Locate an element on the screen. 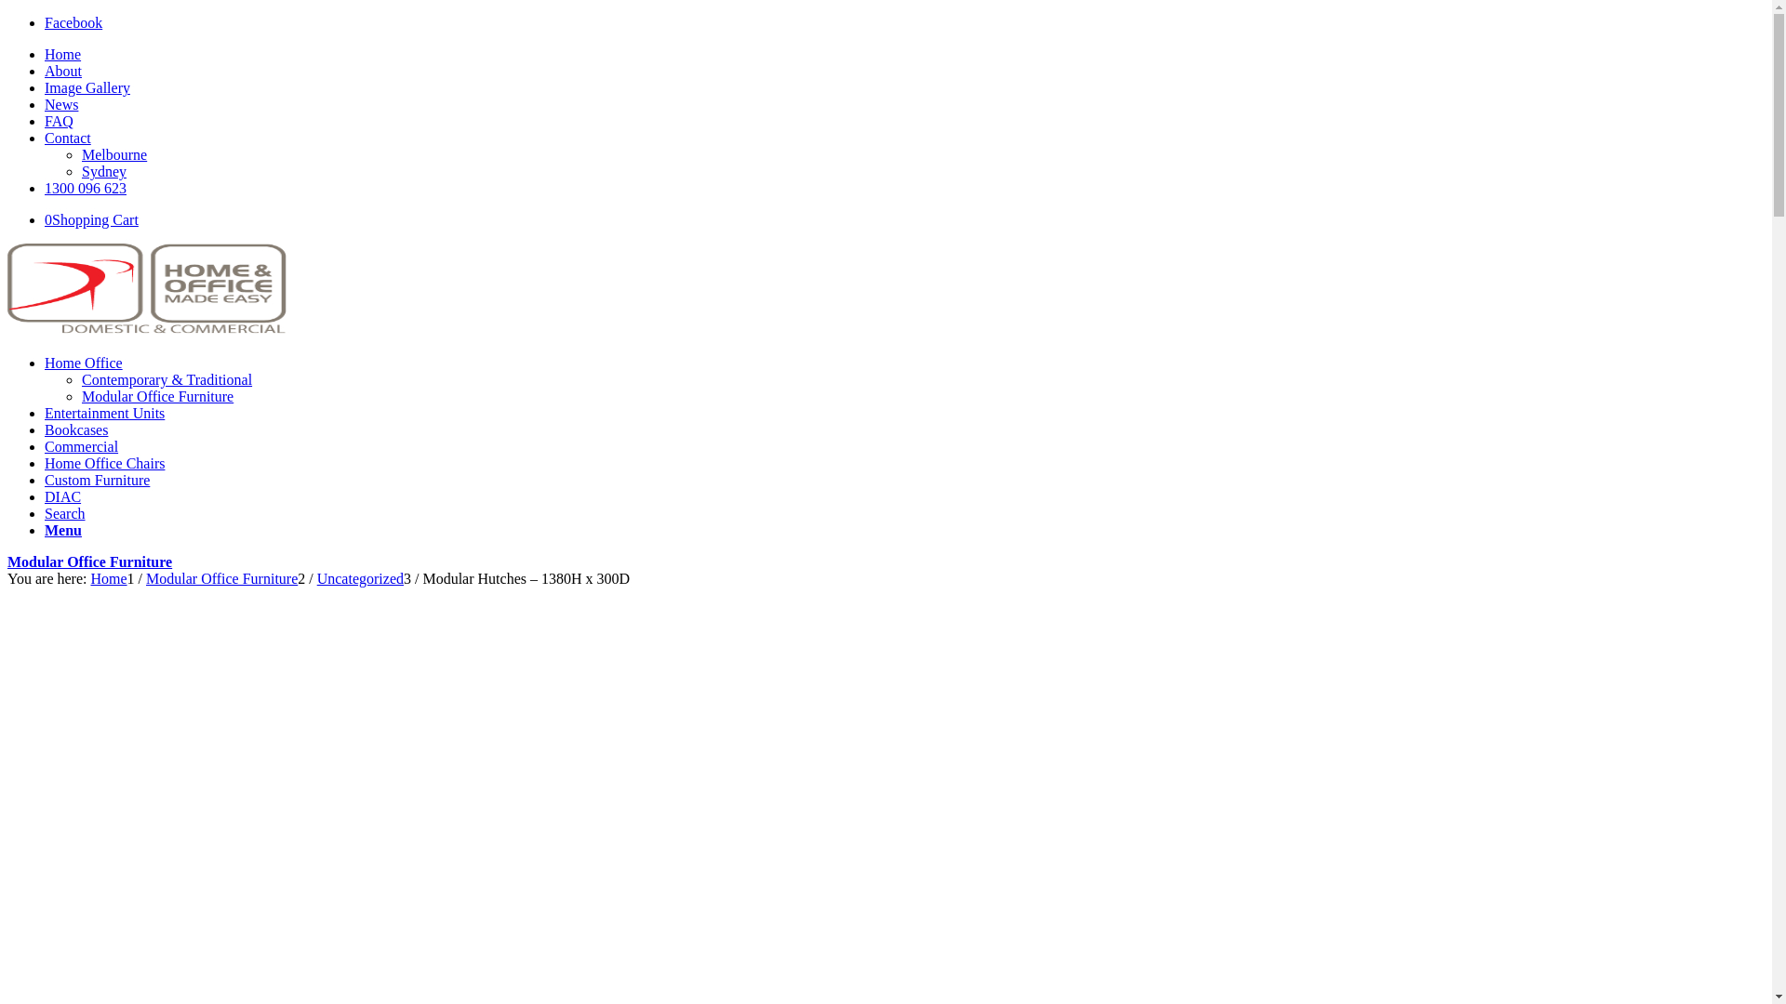 This screenshot has width=1786, height=1004. 1300 096 623 is located at coordinates (86, 188).